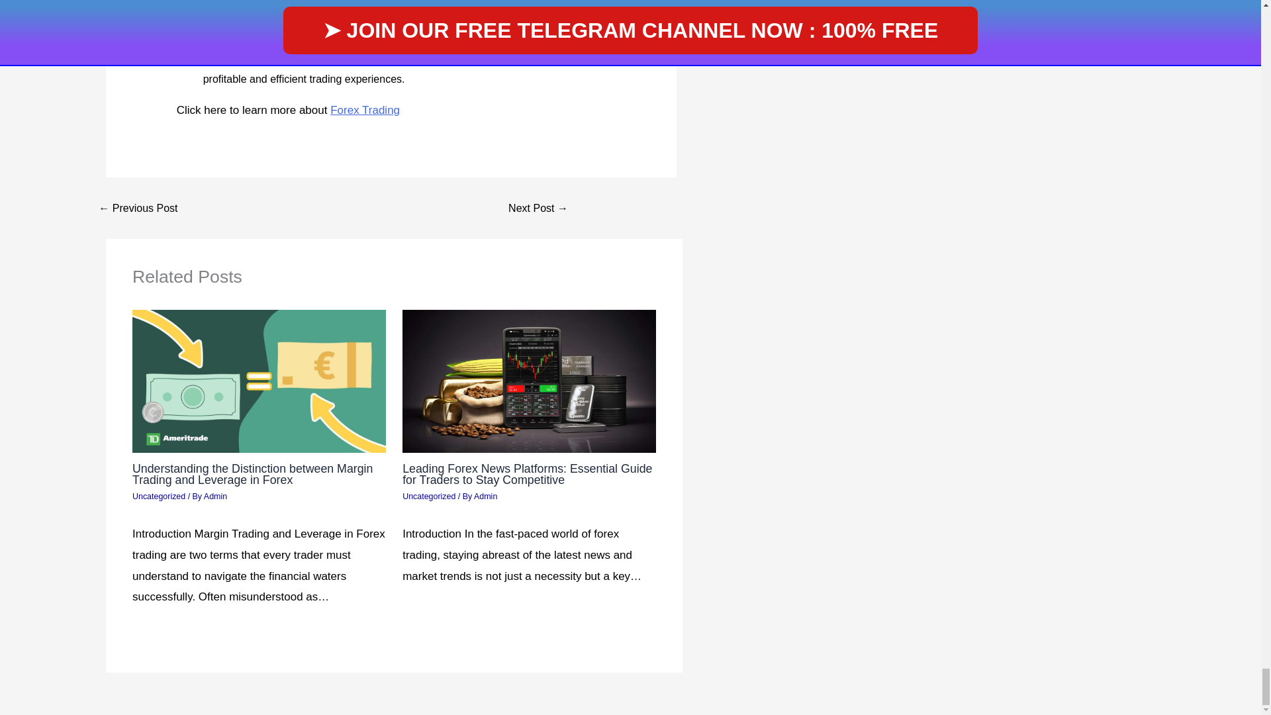 The height and width of the screenshot is (715, 1271). What do you see at coordinates (215, 497) in the screenshot?
I see `Admin` at bounding box center [215, 497].